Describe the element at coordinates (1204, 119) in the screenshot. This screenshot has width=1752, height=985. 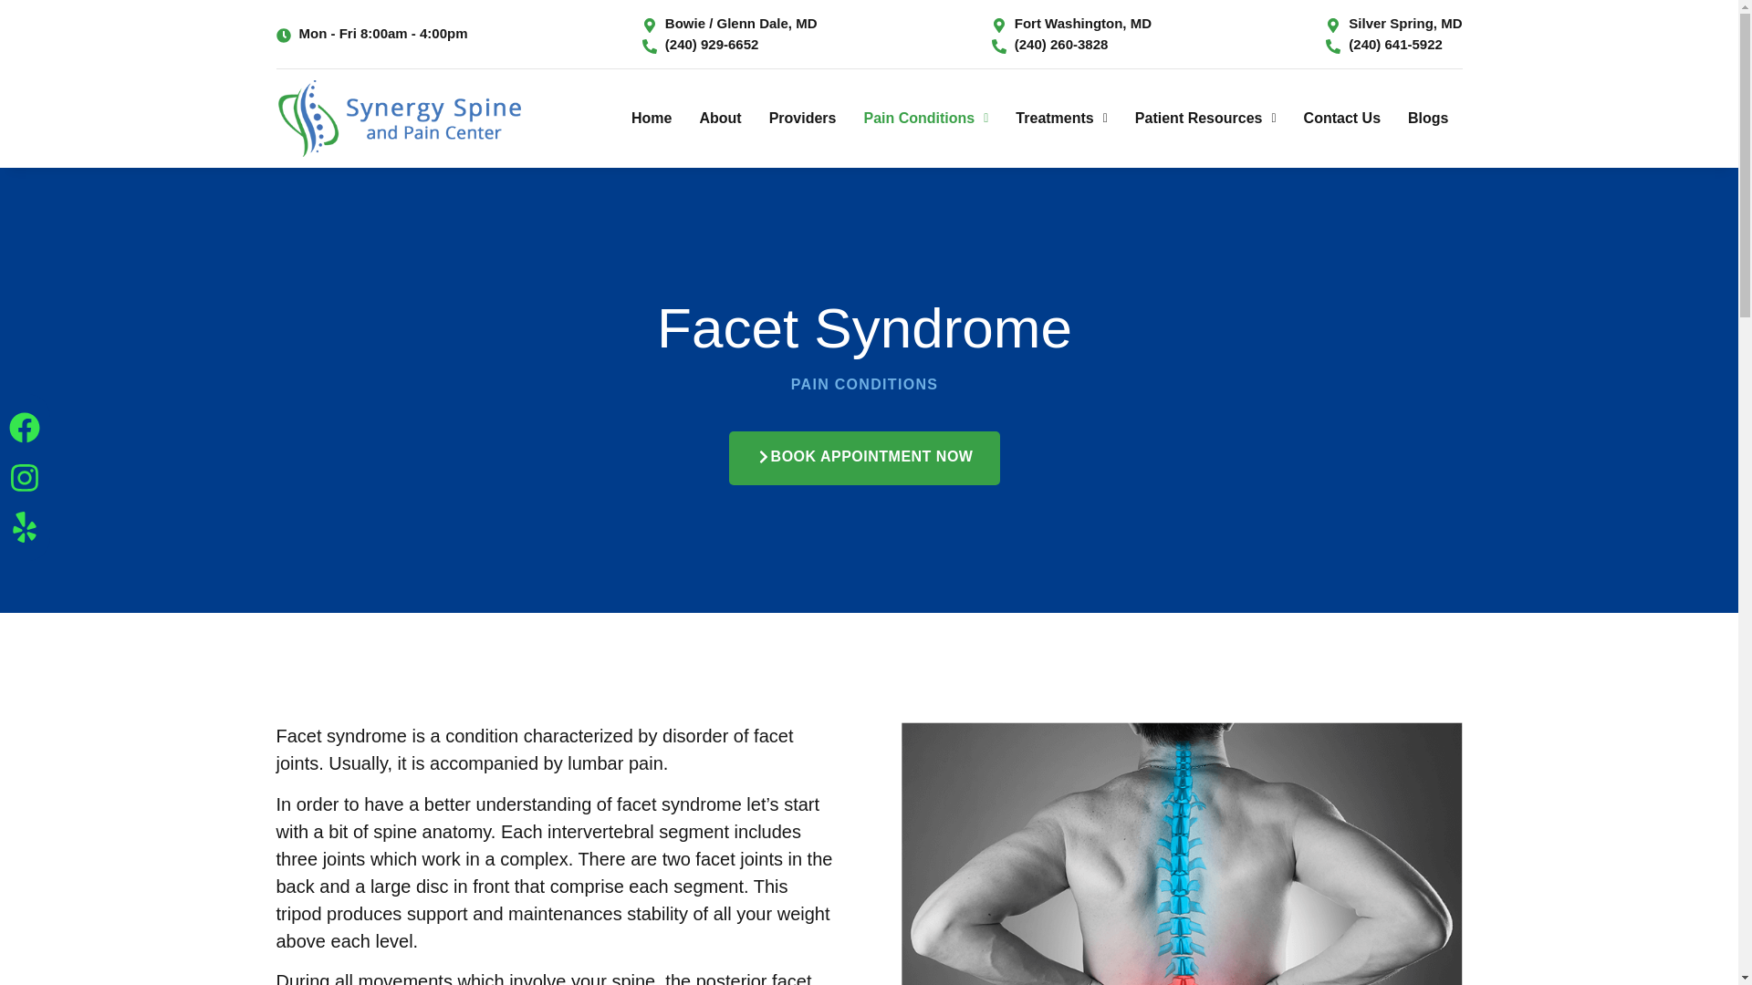
I see `Patient Resources` at that location.